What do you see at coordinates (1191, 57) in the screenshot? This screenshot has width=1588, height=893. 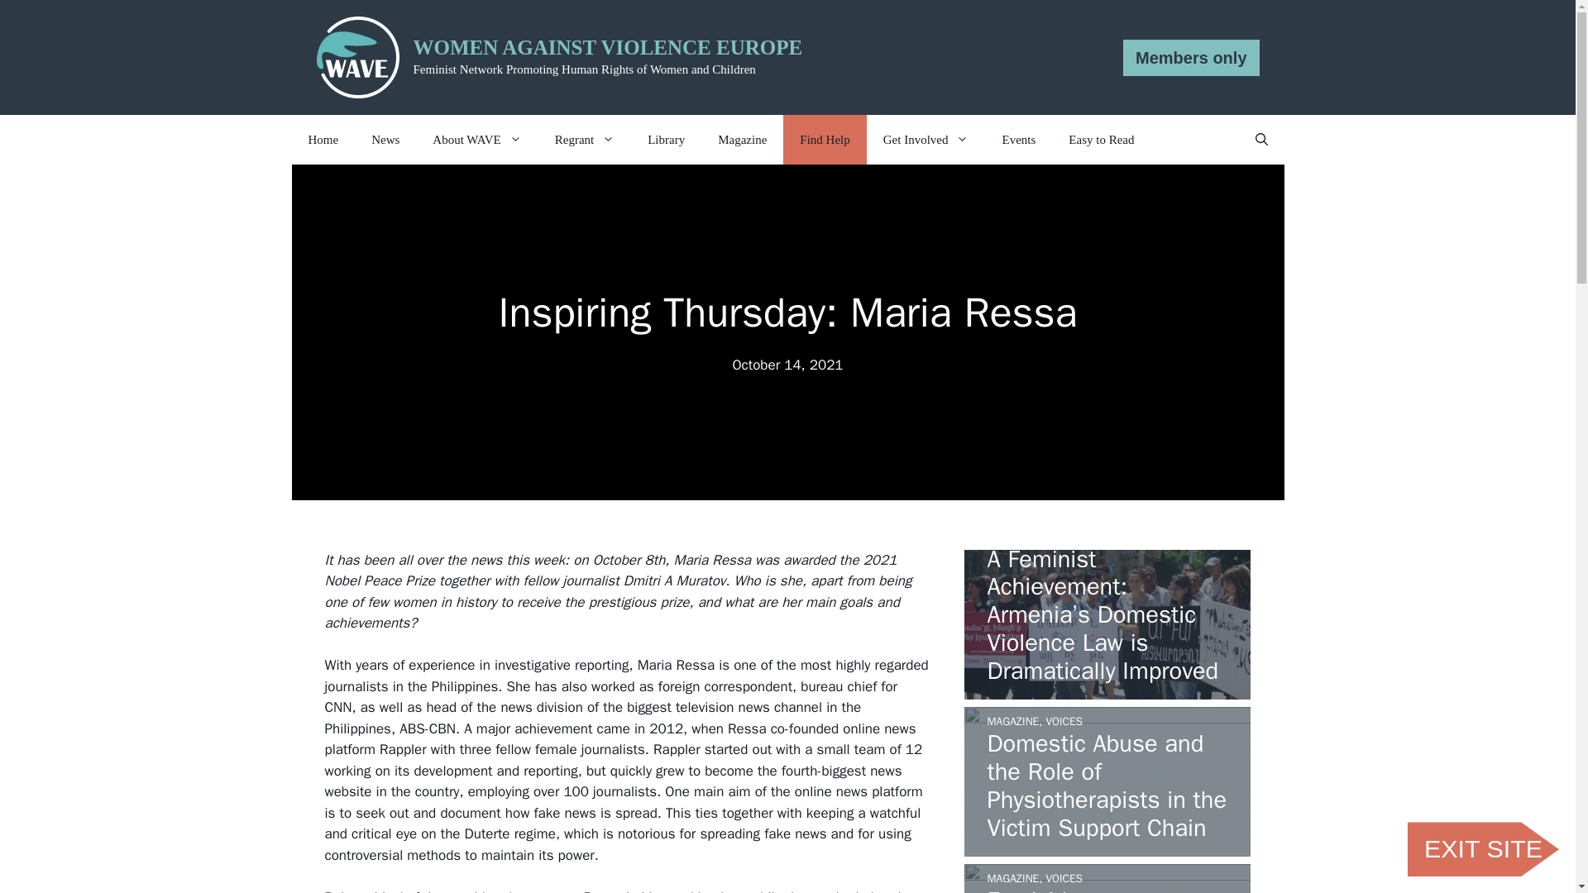 I see `Members only` at bounding box center [1191, 57].